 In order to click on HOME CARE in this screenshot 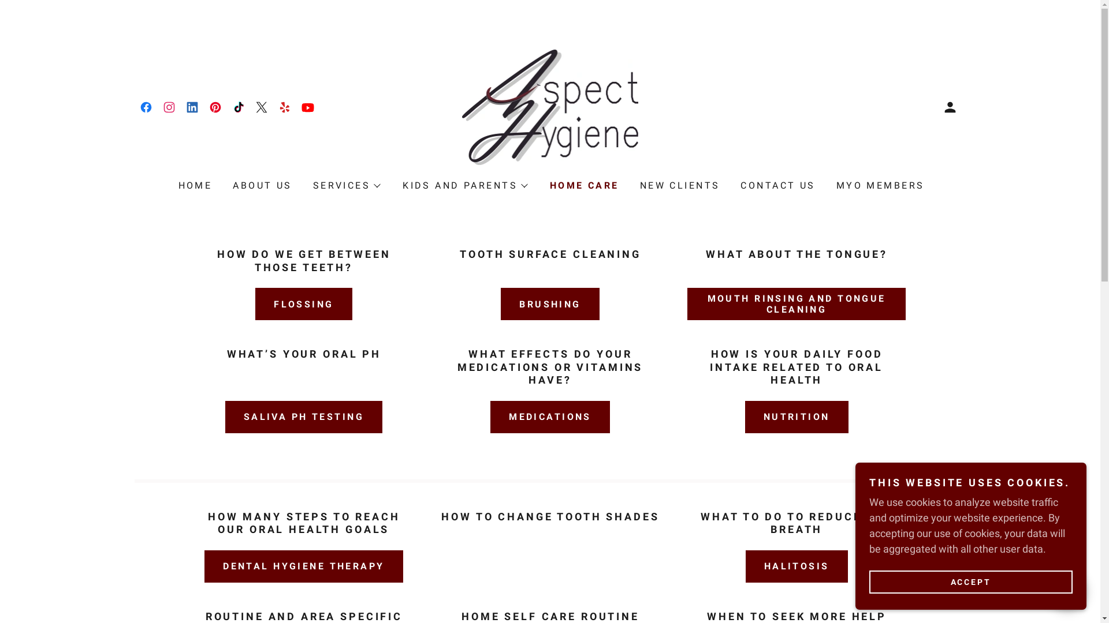, I will do `click(583, 186)`.